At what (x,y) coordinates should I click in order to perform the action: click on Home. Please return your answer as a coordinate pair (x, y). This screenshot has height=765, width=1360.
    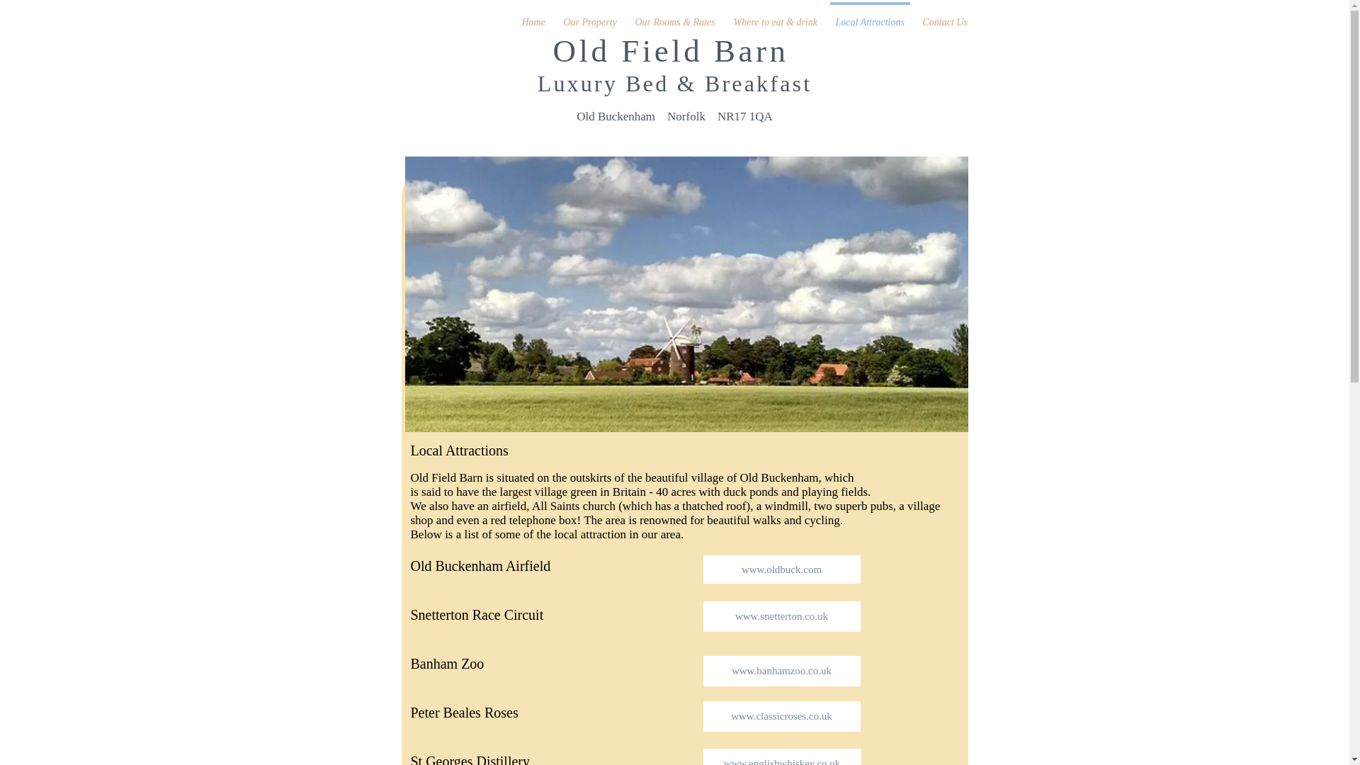
    Looking at the image, I should click on (533, 16).